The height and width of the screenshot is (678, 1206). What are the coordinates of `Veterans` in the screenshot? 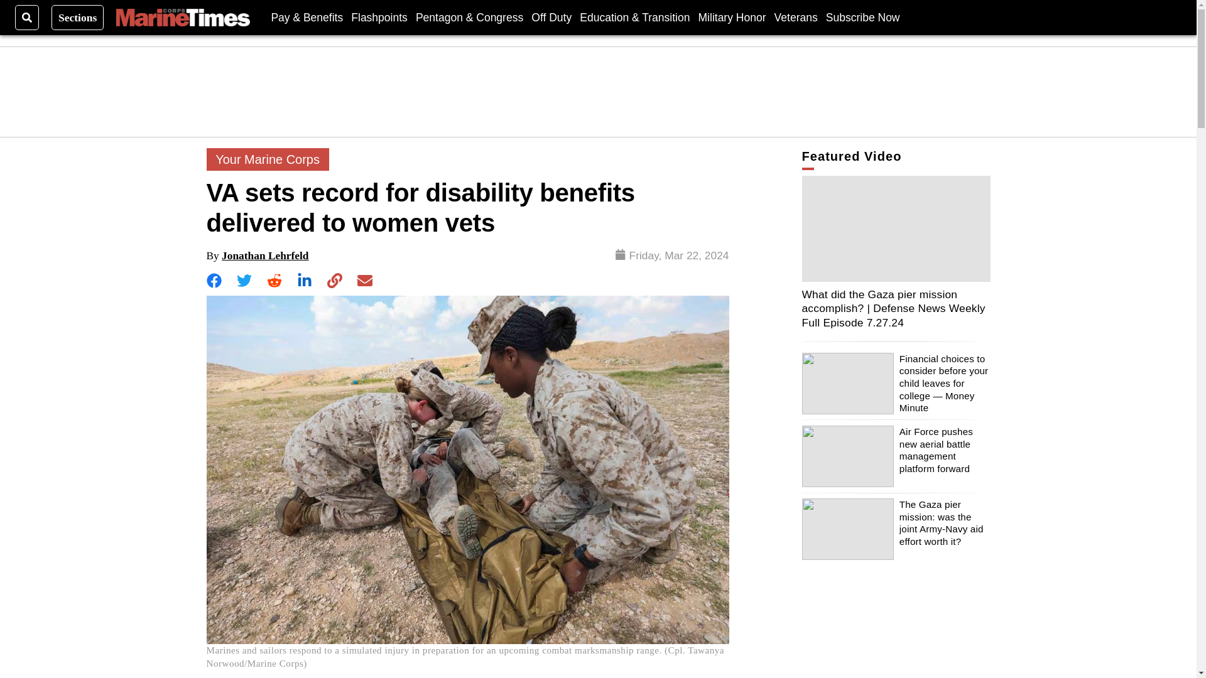 It's located at (795, 17).